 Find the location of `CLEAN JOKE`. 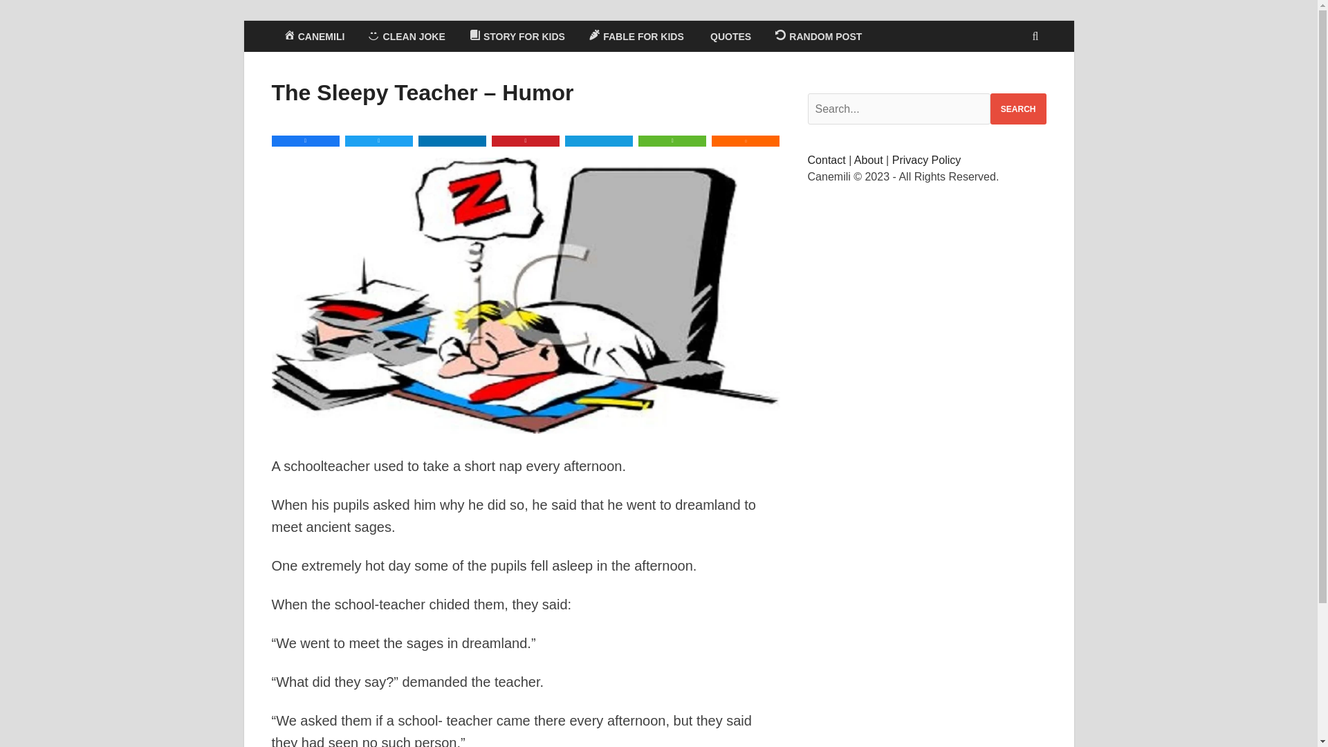

CLEAN JOKE is located at coordinates (406, 36).